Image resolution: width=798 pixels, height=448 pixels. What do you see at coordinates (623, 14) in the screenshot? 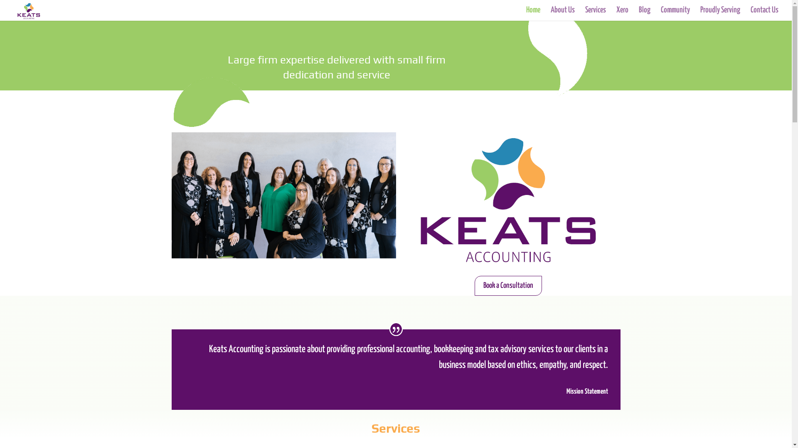
I see `Xero` at bounding box center [623, 14].